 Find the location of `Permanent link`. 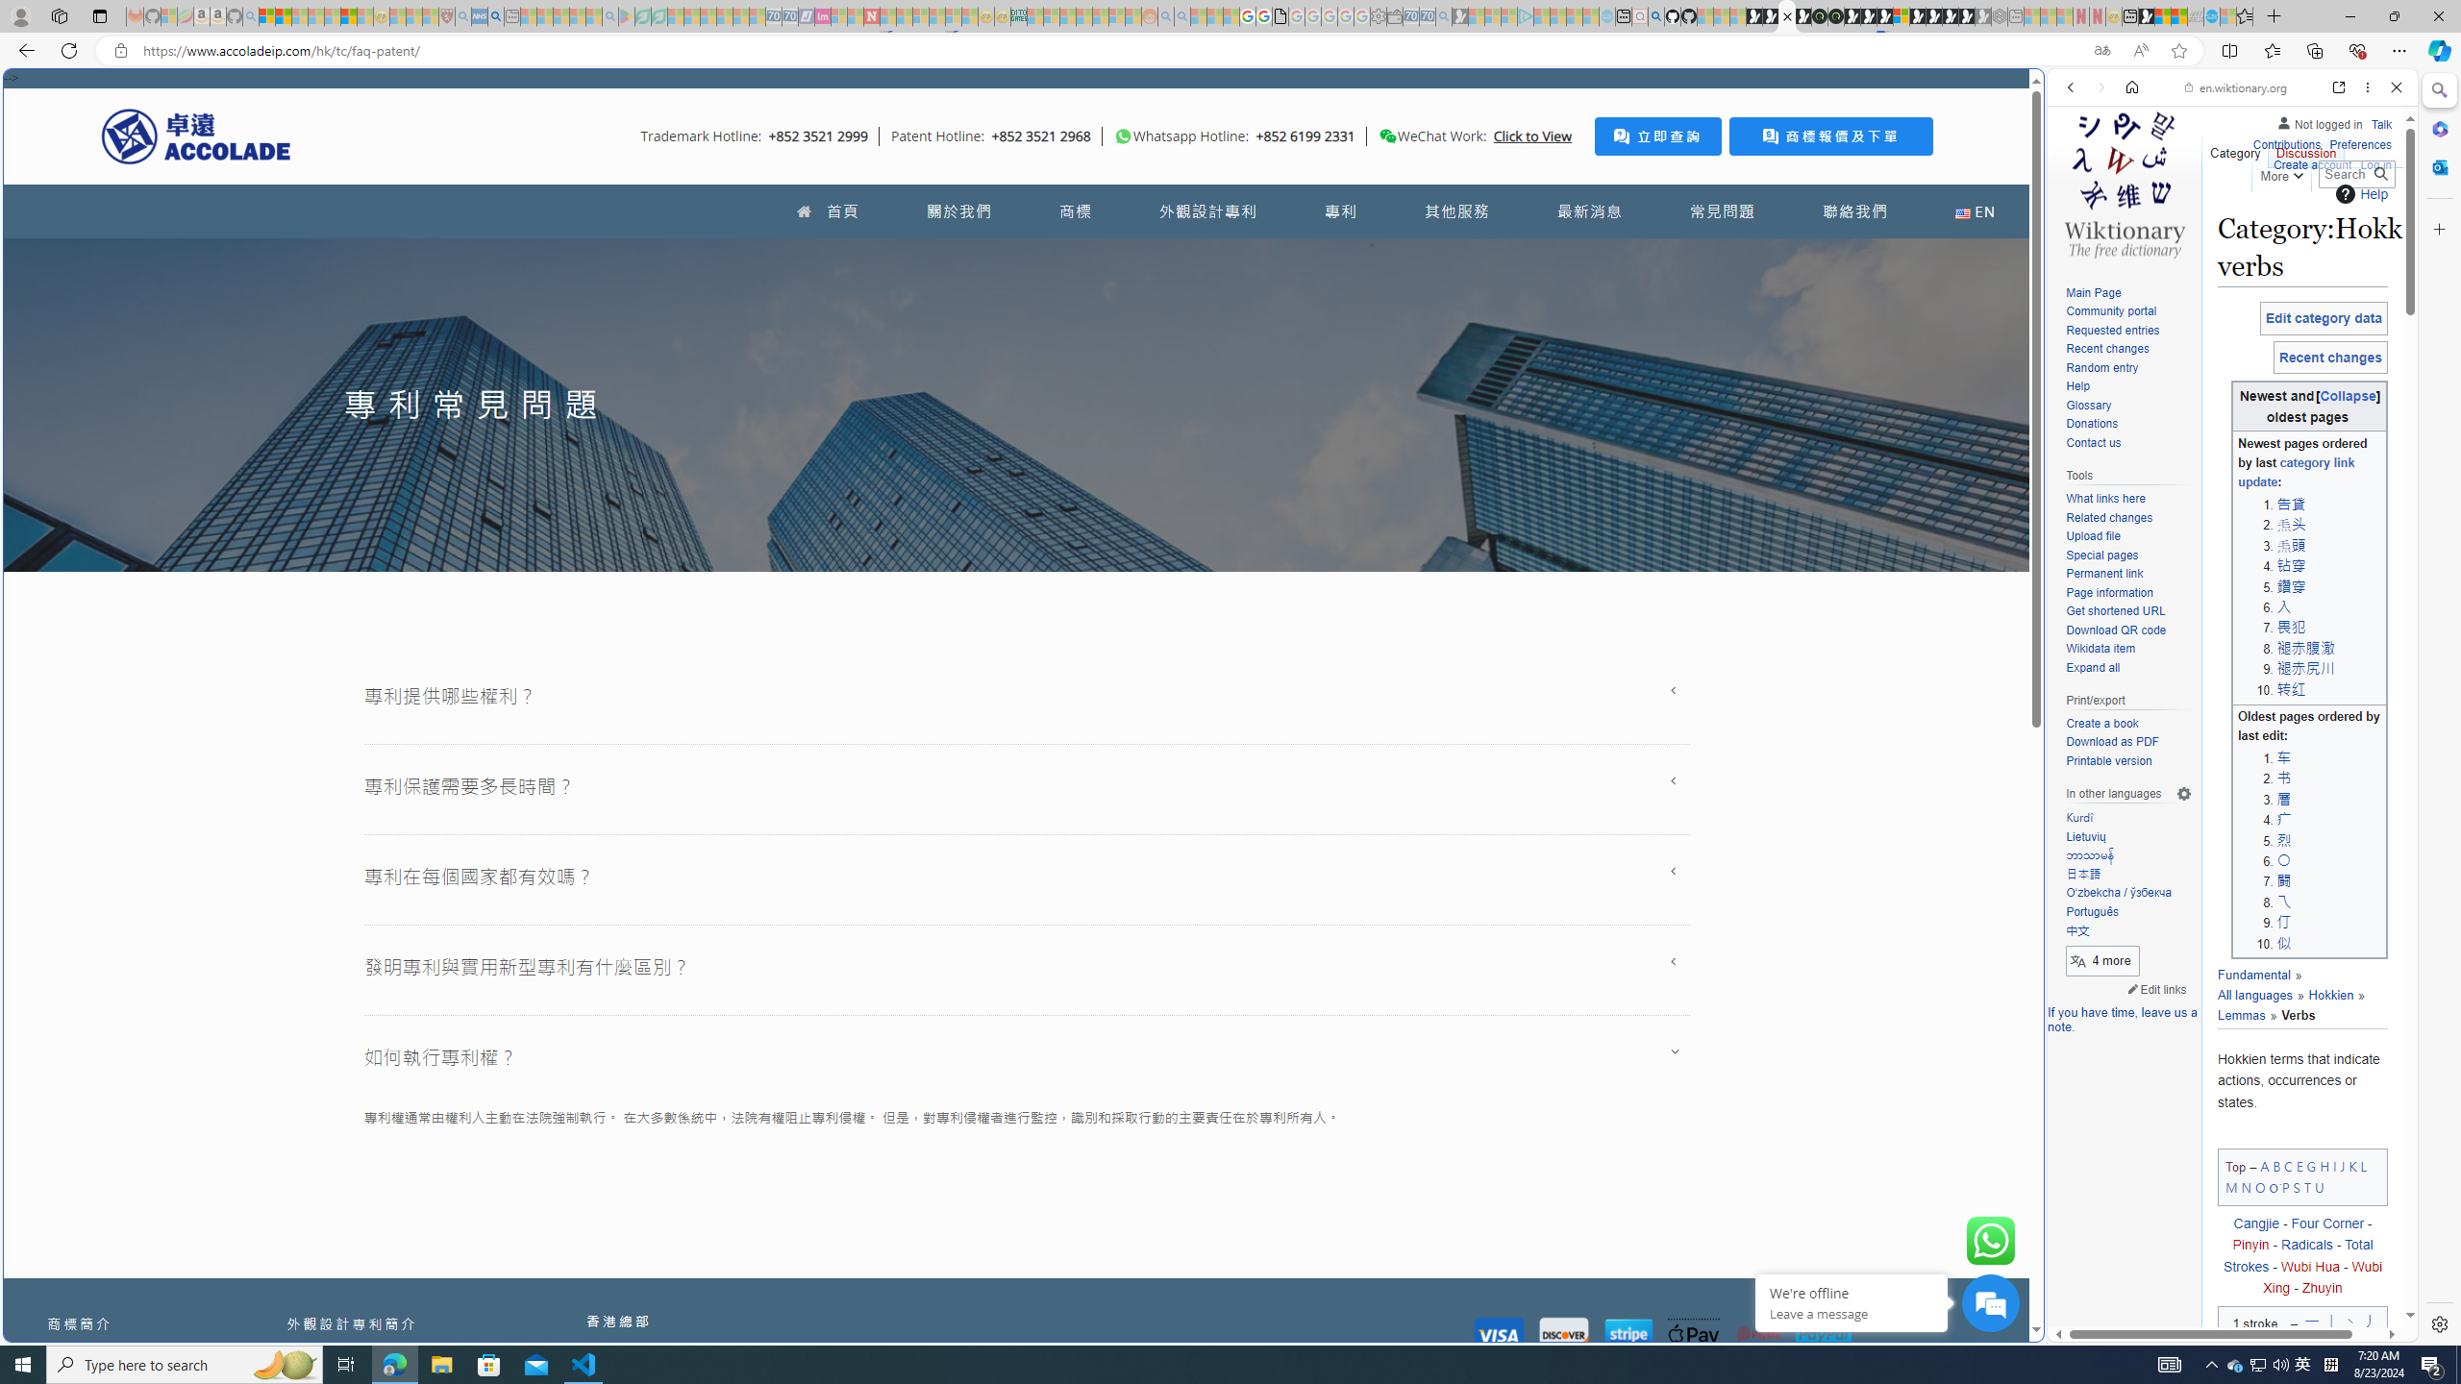

Permanent link is located at coordinates (2128, 574).